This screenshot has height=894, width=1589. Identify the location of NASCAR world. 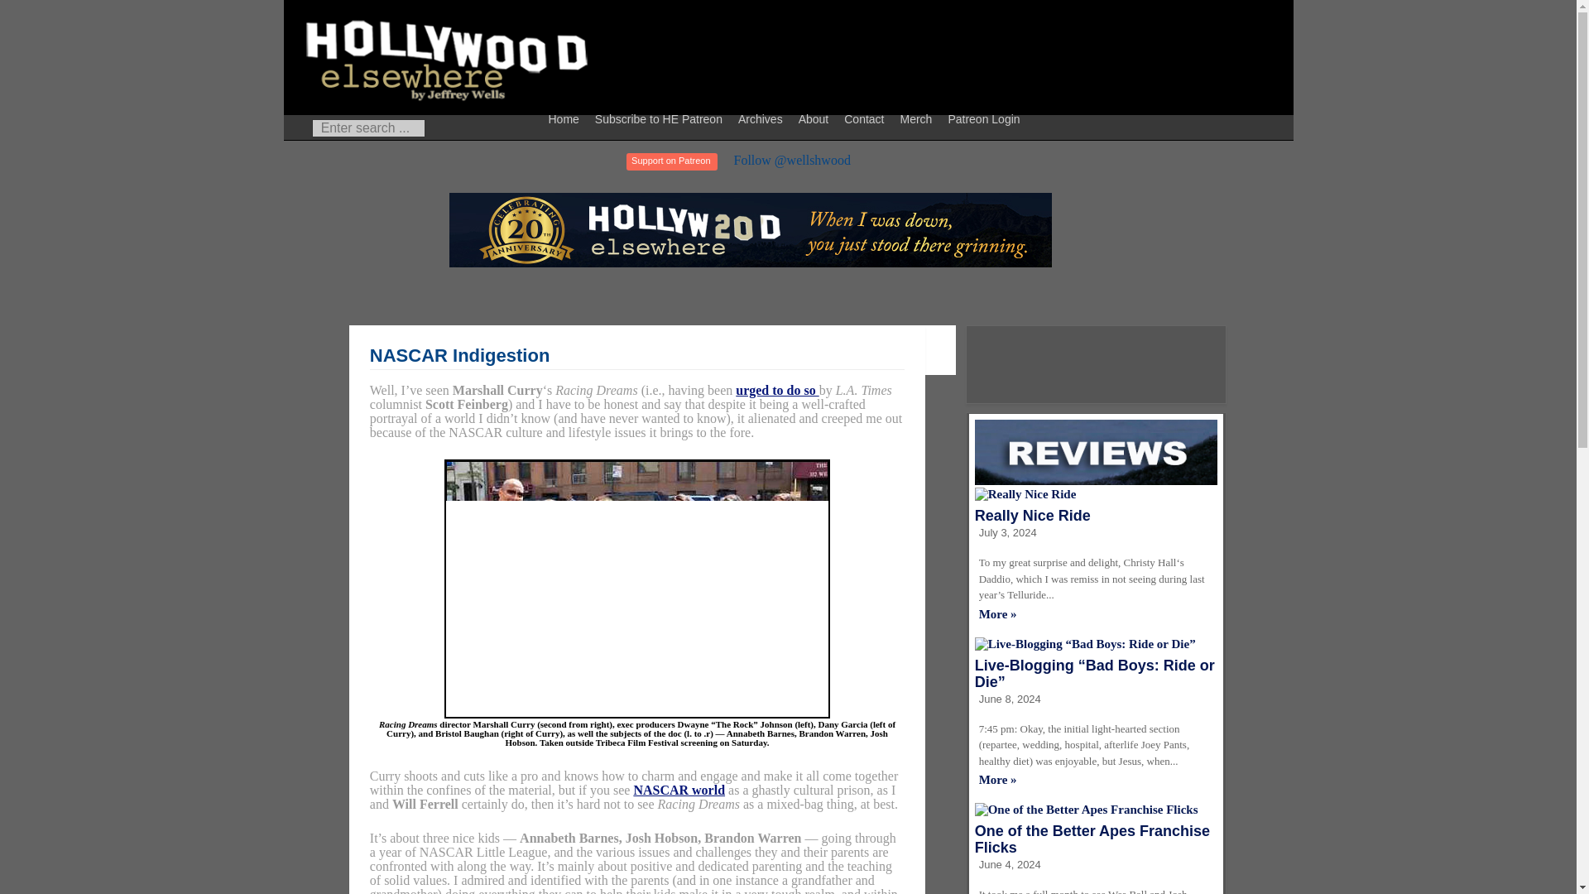
(679, 790).